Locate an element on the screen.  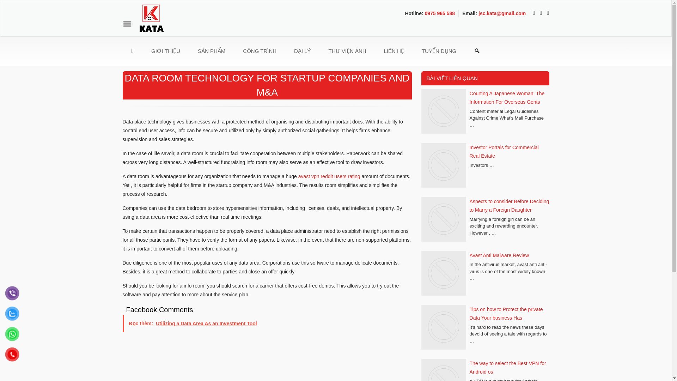
Twitter is located at coordinates (539, 13).